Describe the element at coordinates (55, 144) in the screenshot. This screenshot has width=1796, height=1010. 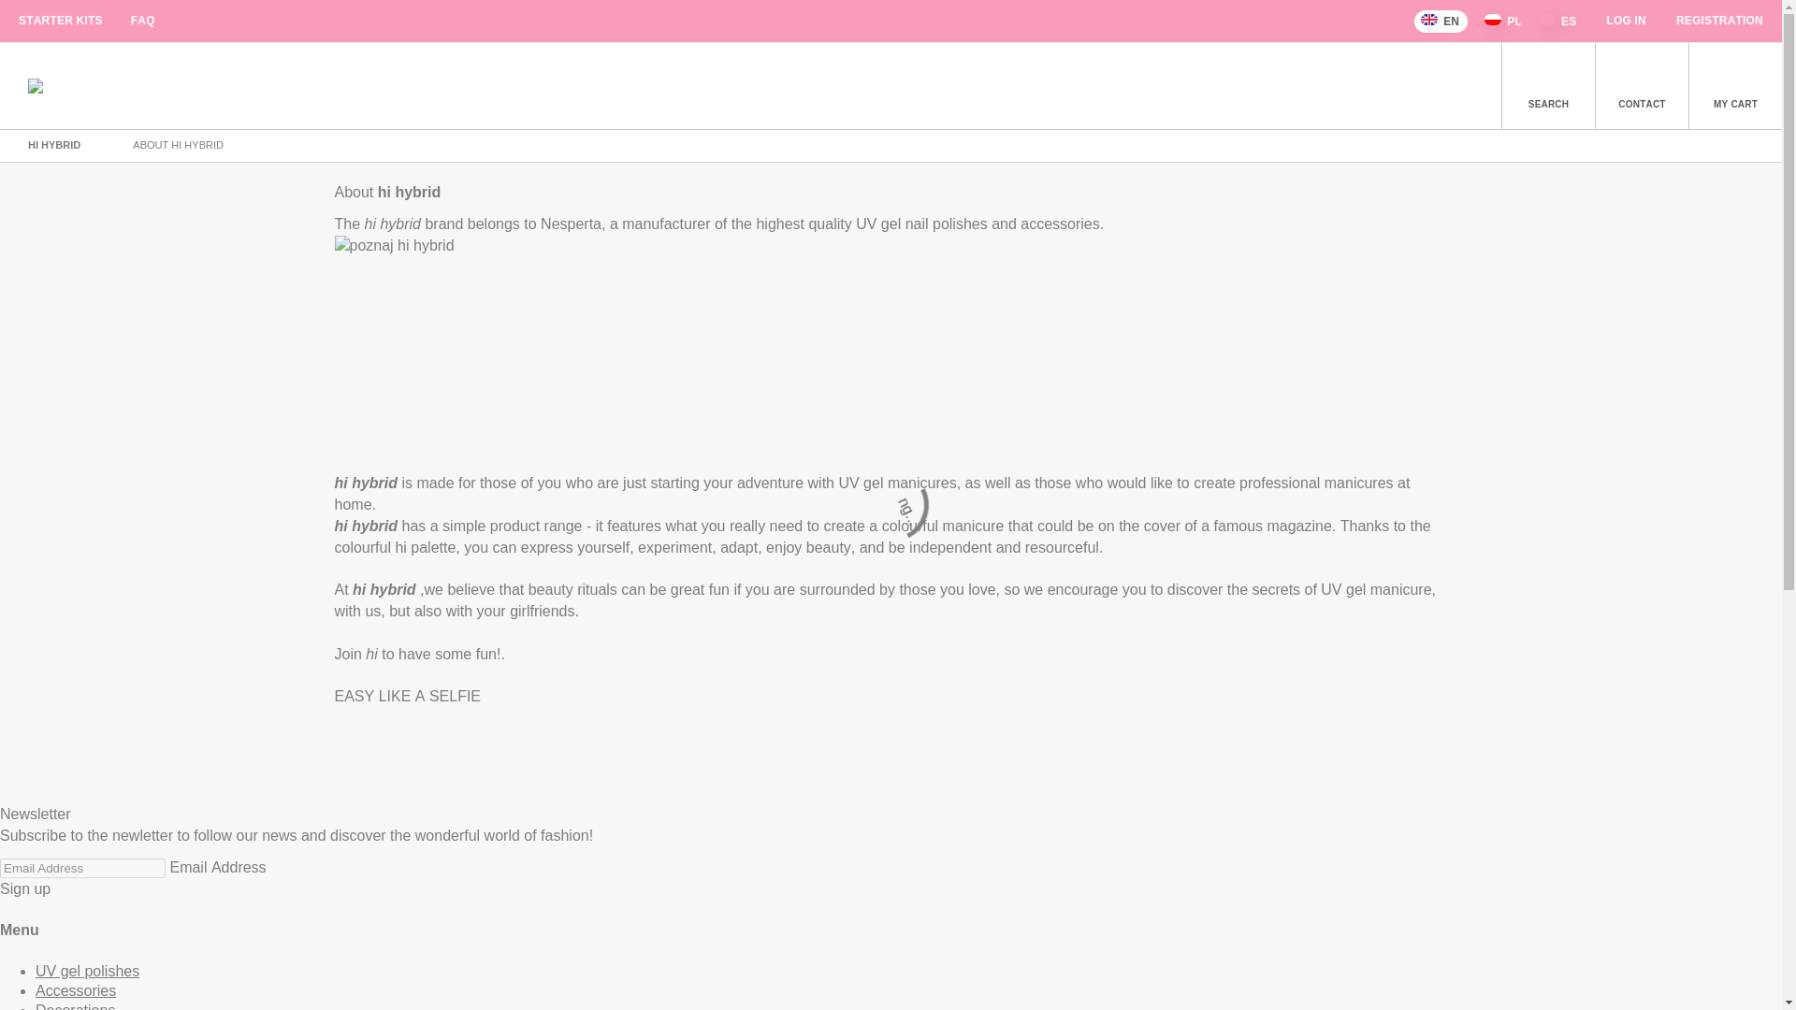
I see `HI HYBRID` at that location.